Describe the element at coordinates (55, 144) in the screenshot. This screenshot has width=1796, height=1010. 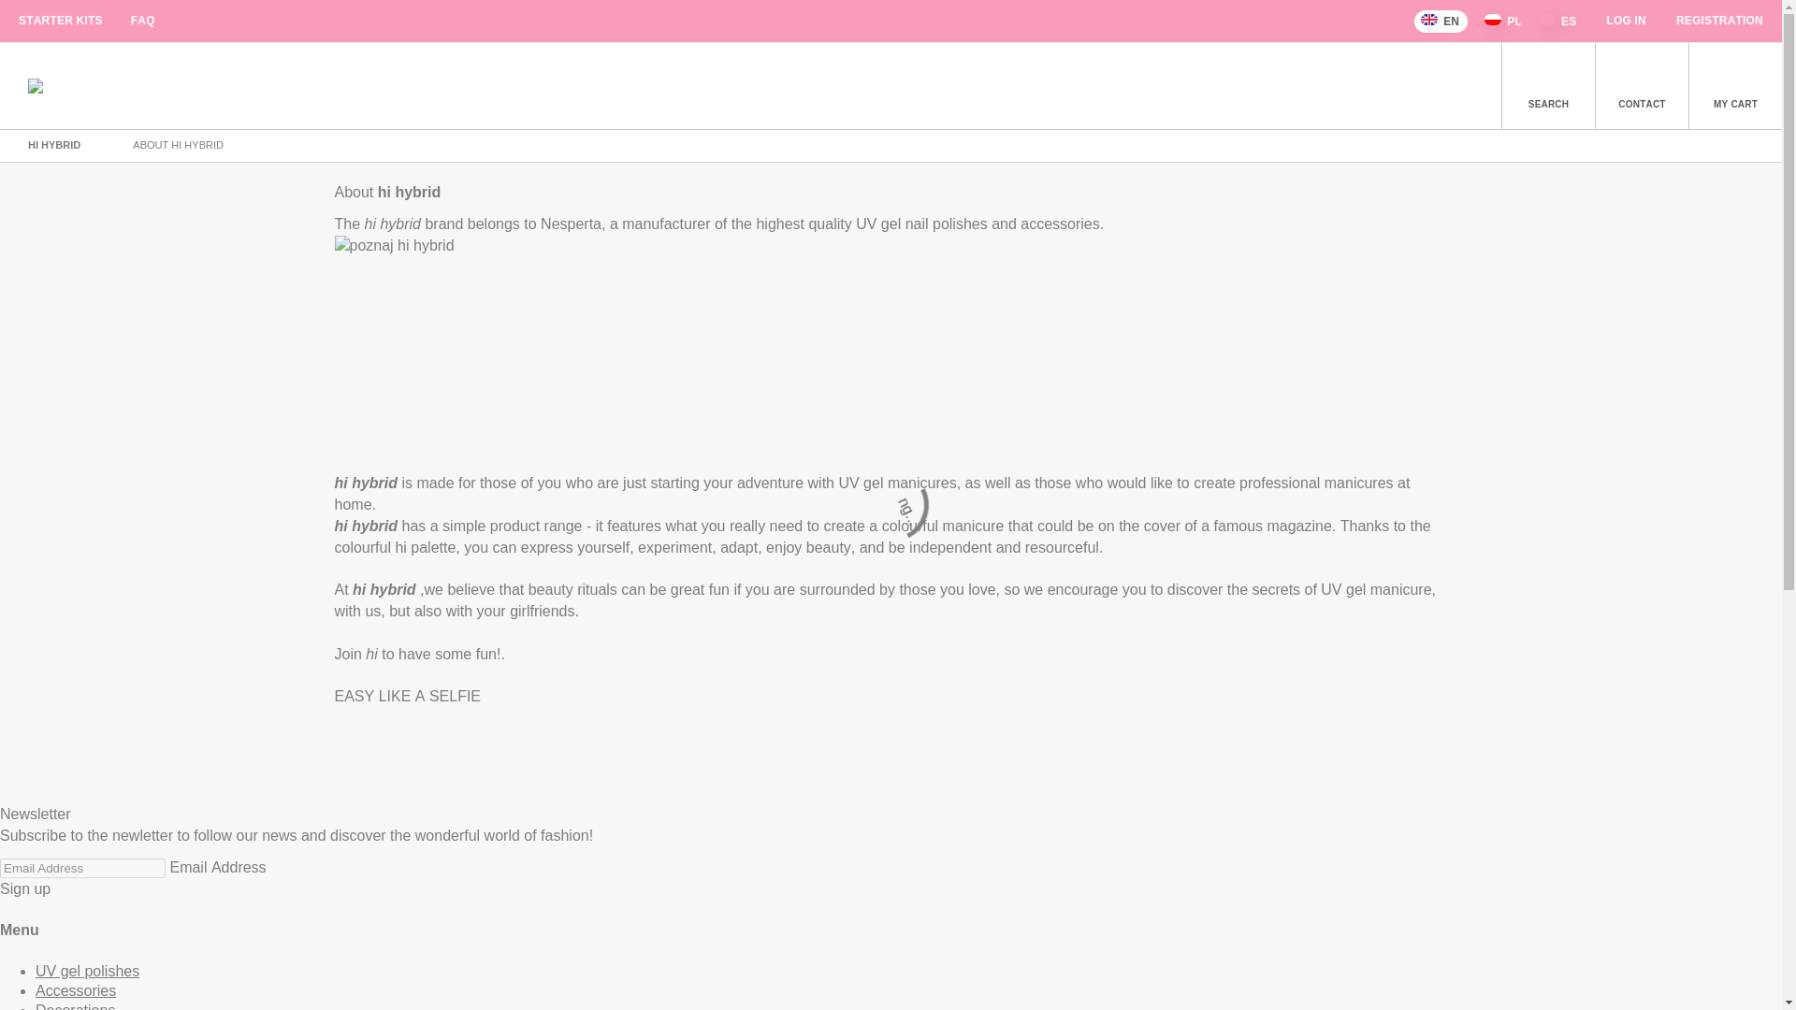
I see `HI HYBRID` at that location.